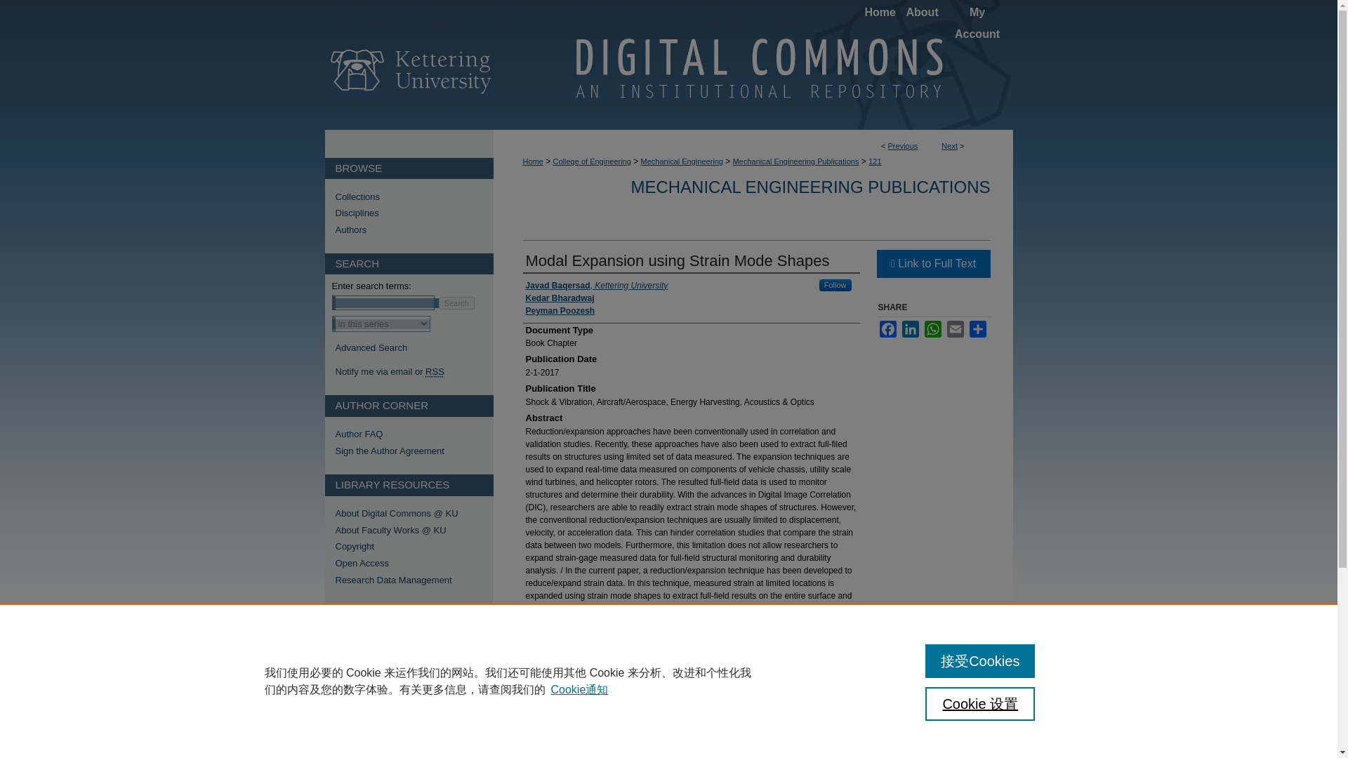  I want to click on Home, so click(880, 13).